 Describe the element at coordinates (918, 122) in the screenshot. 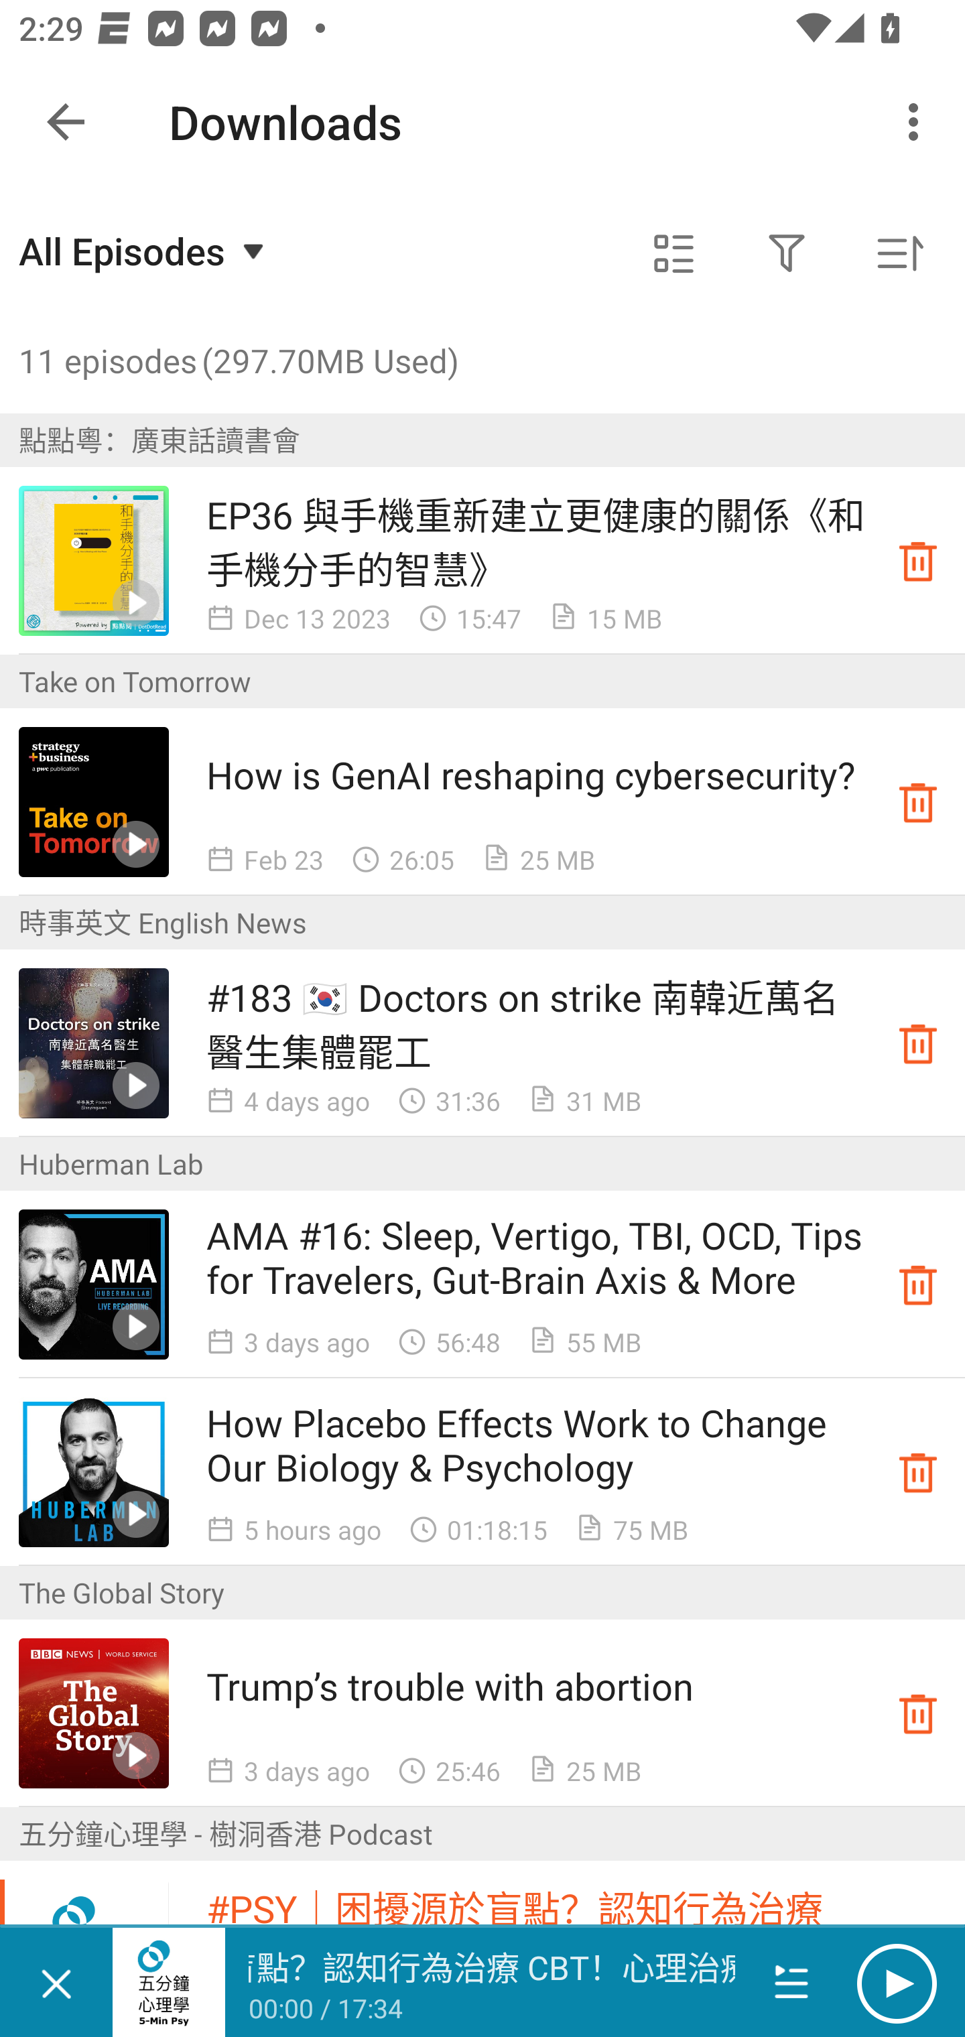

I see `More options` at that location.